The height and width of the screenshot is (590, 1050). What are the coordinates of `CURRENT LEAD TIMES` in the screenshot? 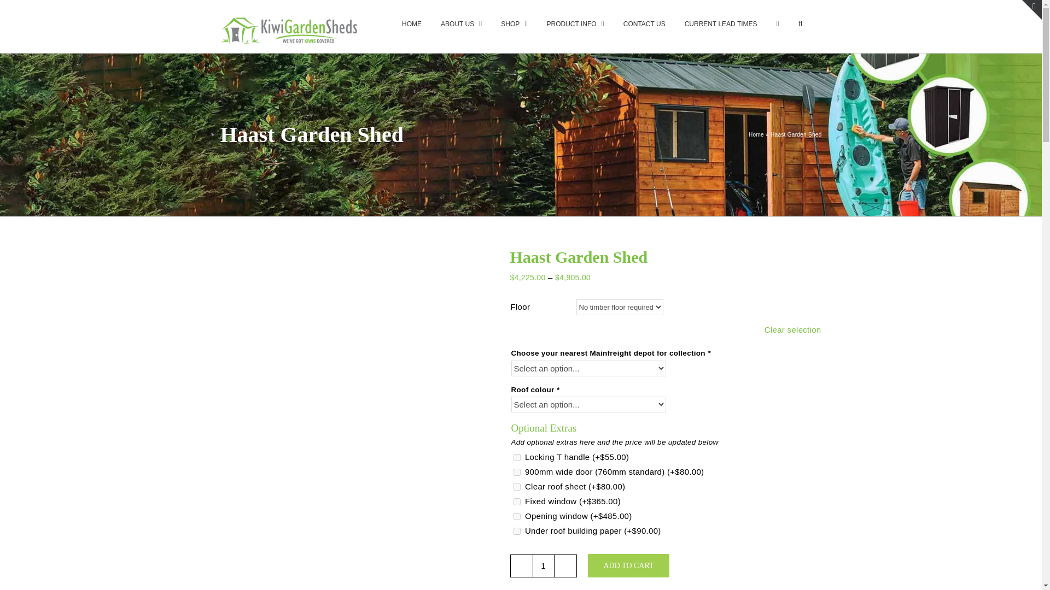 It's located at (721, 23).